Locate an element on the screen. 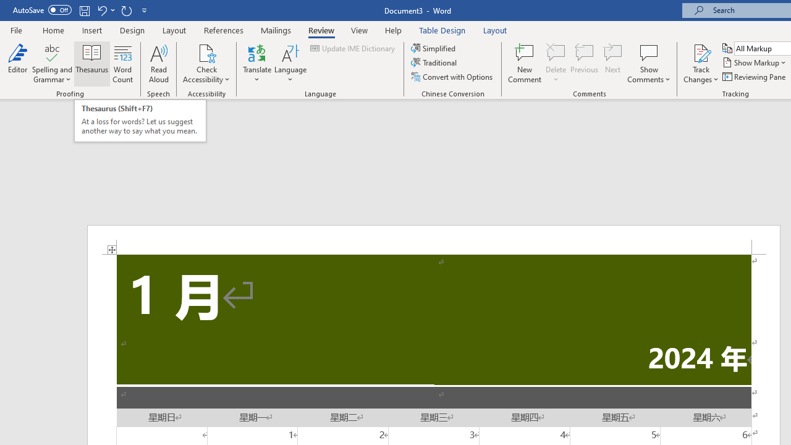 This screenshot has width=791, height=445. Delete is located at coordinates (556, 63).